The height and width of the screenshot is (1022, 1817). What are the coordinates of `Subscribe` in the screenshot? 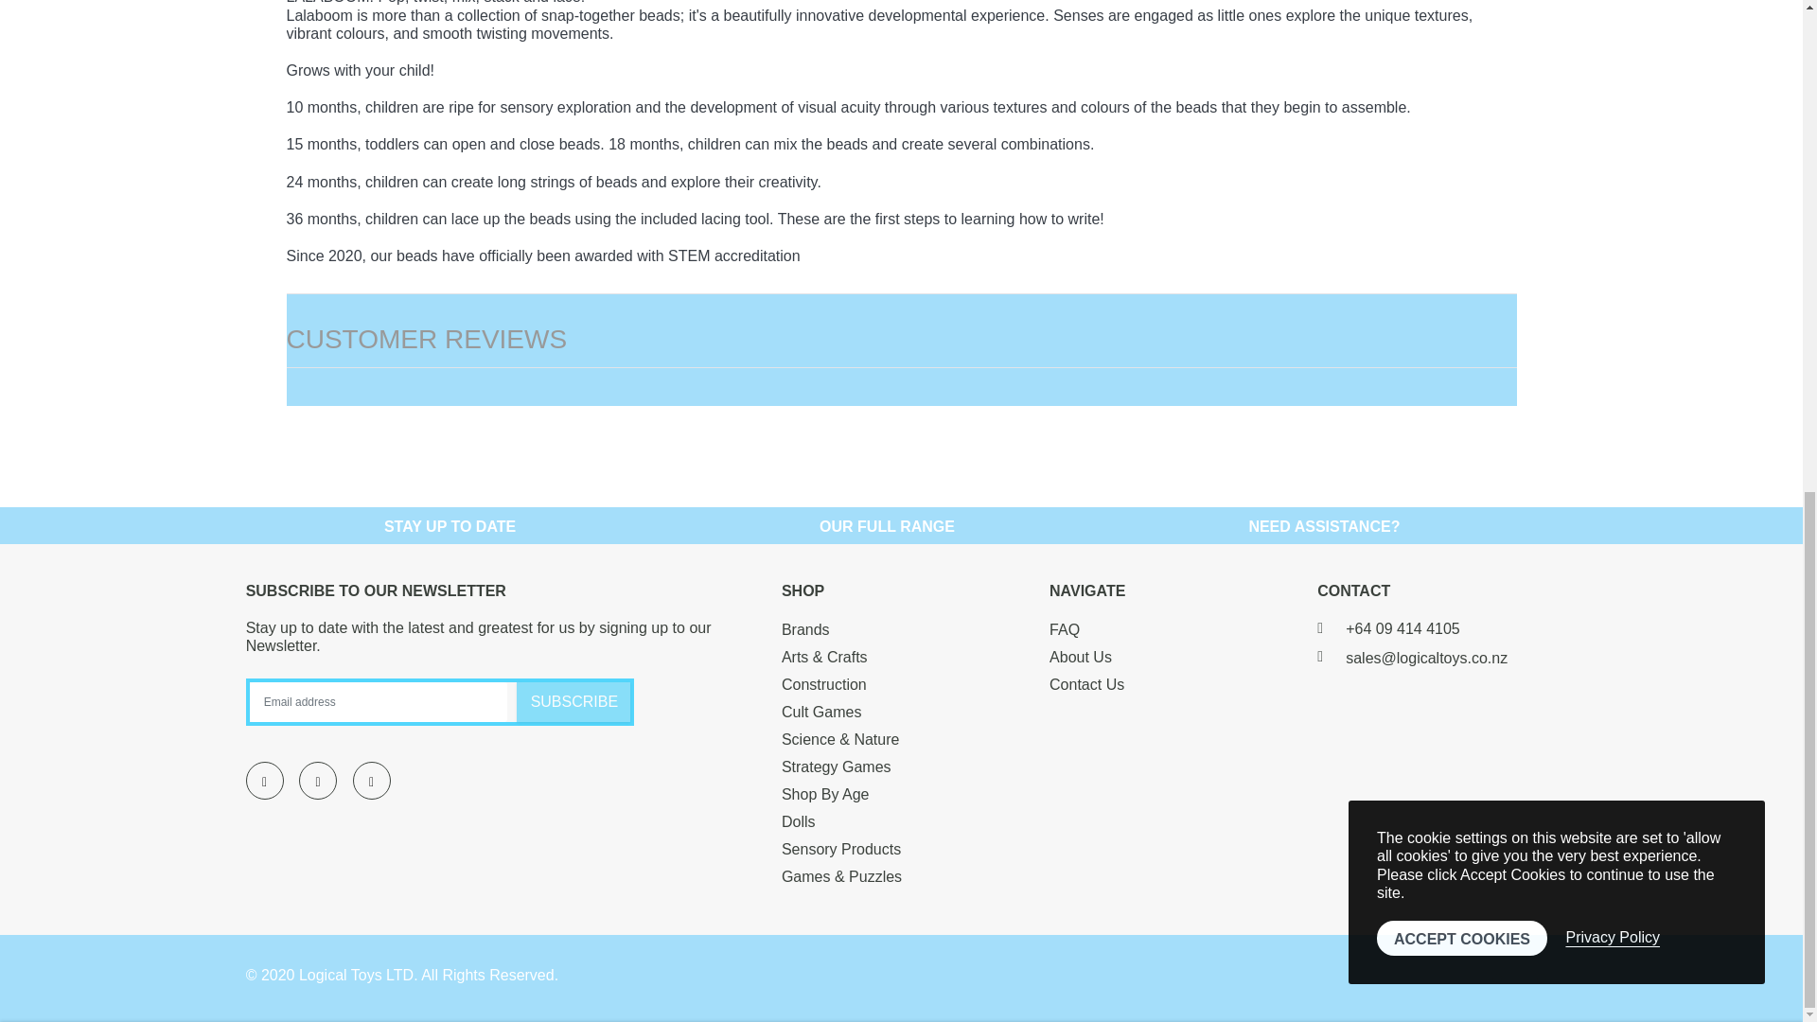 It's located at (573, 702).